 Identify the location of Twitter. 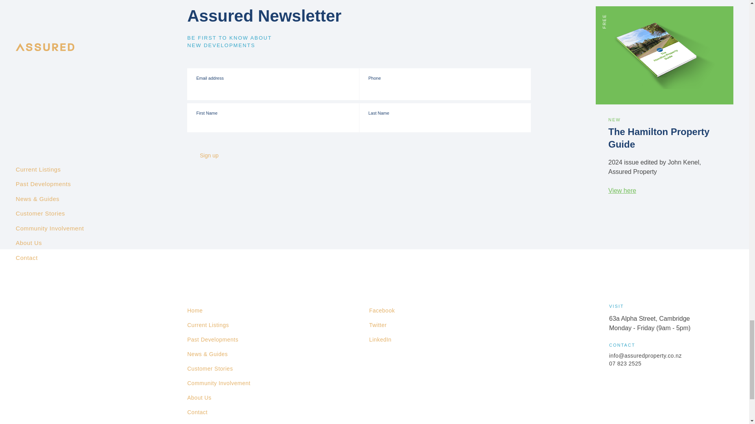
(377, 325).